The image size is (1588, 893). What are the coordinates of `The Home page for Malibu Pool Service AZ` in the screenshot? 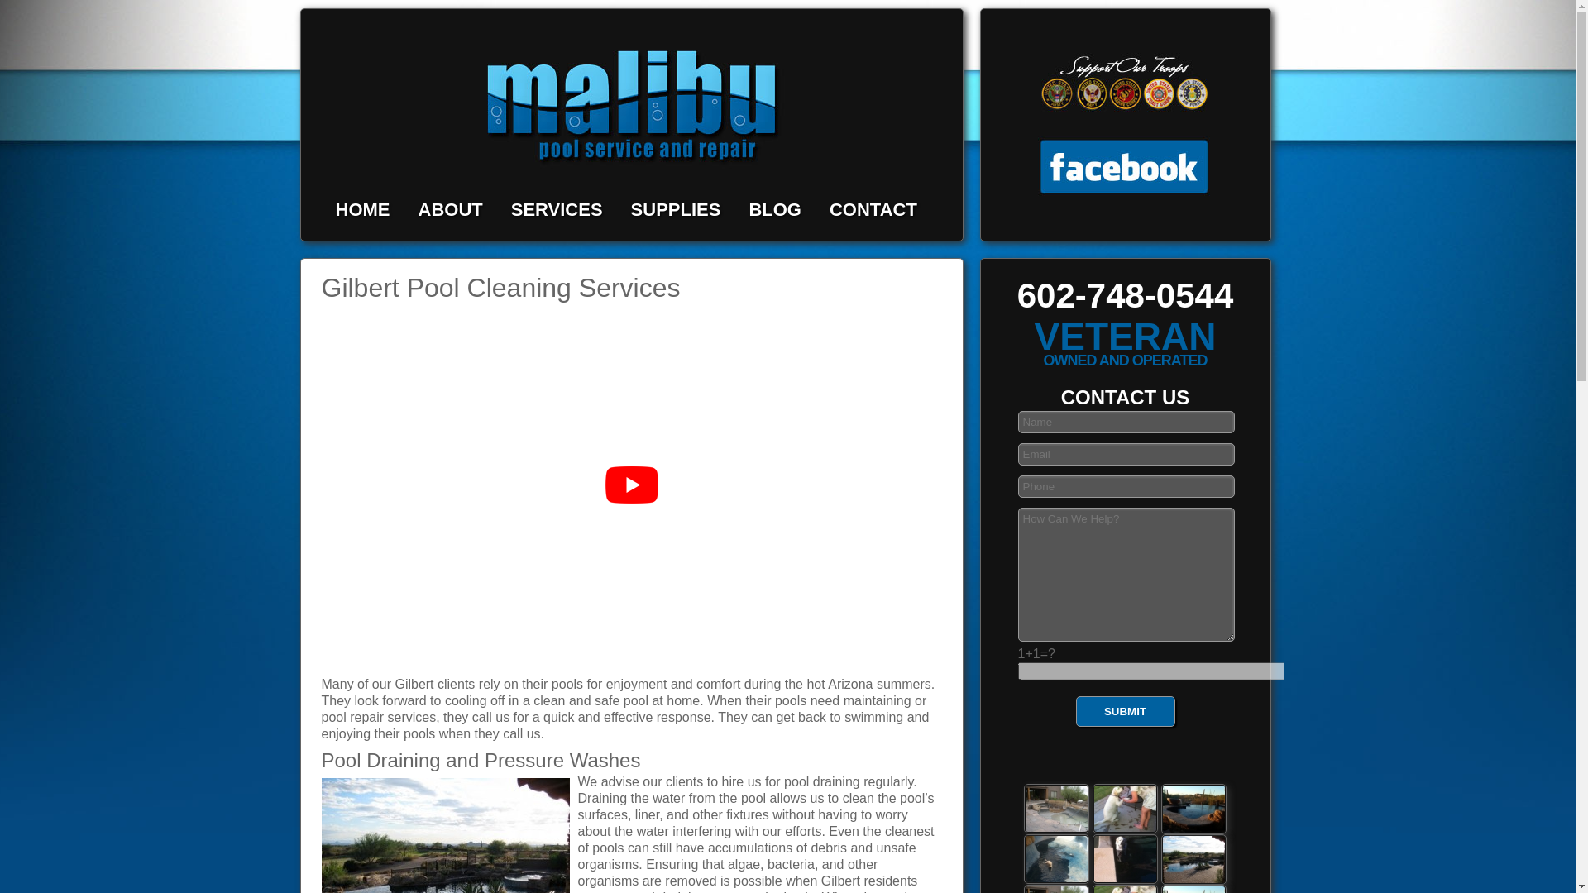 It's located at (362, 208).